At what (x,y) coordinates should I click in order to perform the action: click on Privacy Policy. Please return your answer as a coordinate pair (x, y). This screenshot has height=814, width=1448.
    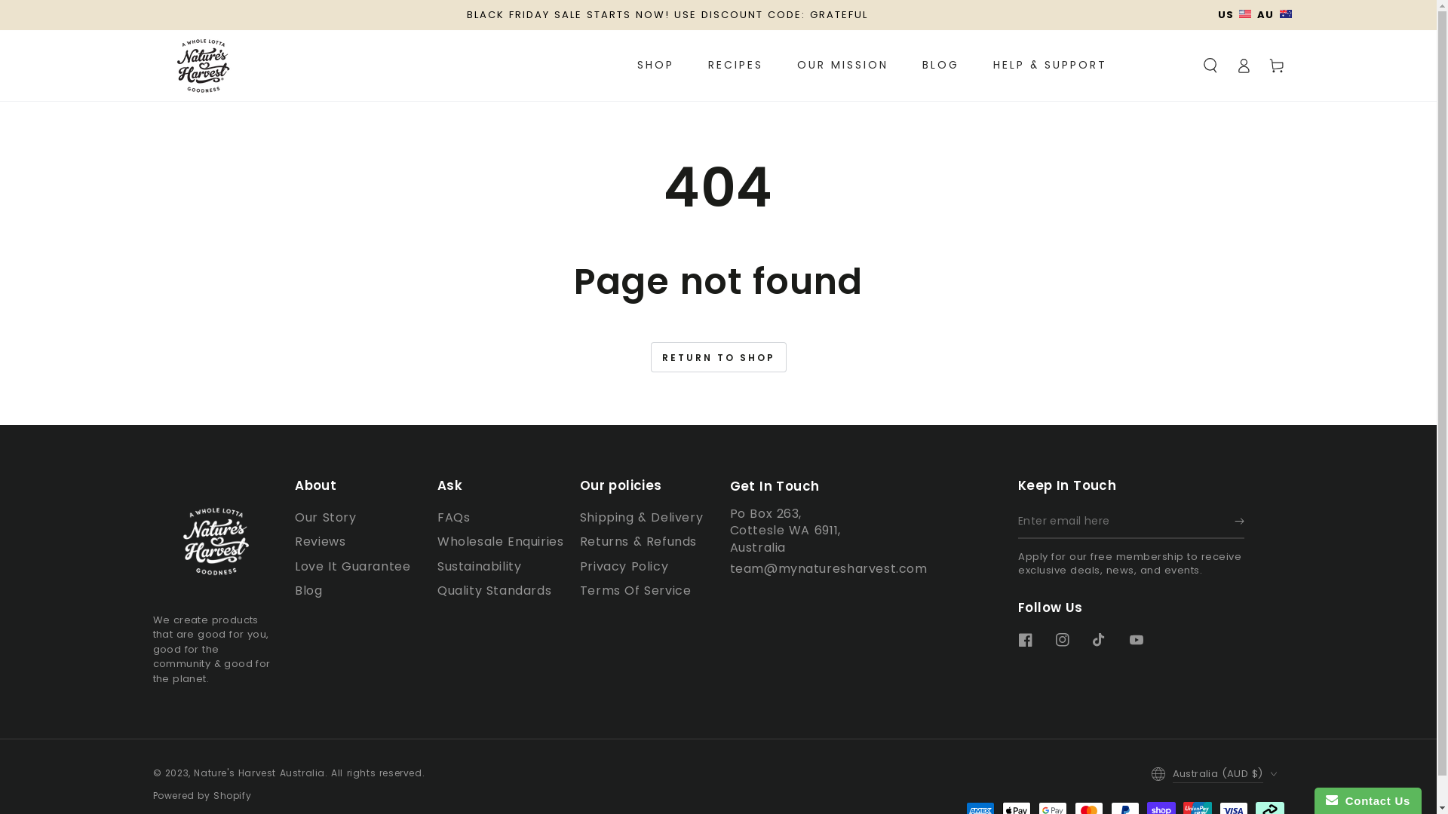
    Looking at the image, I should click on (624, 567).